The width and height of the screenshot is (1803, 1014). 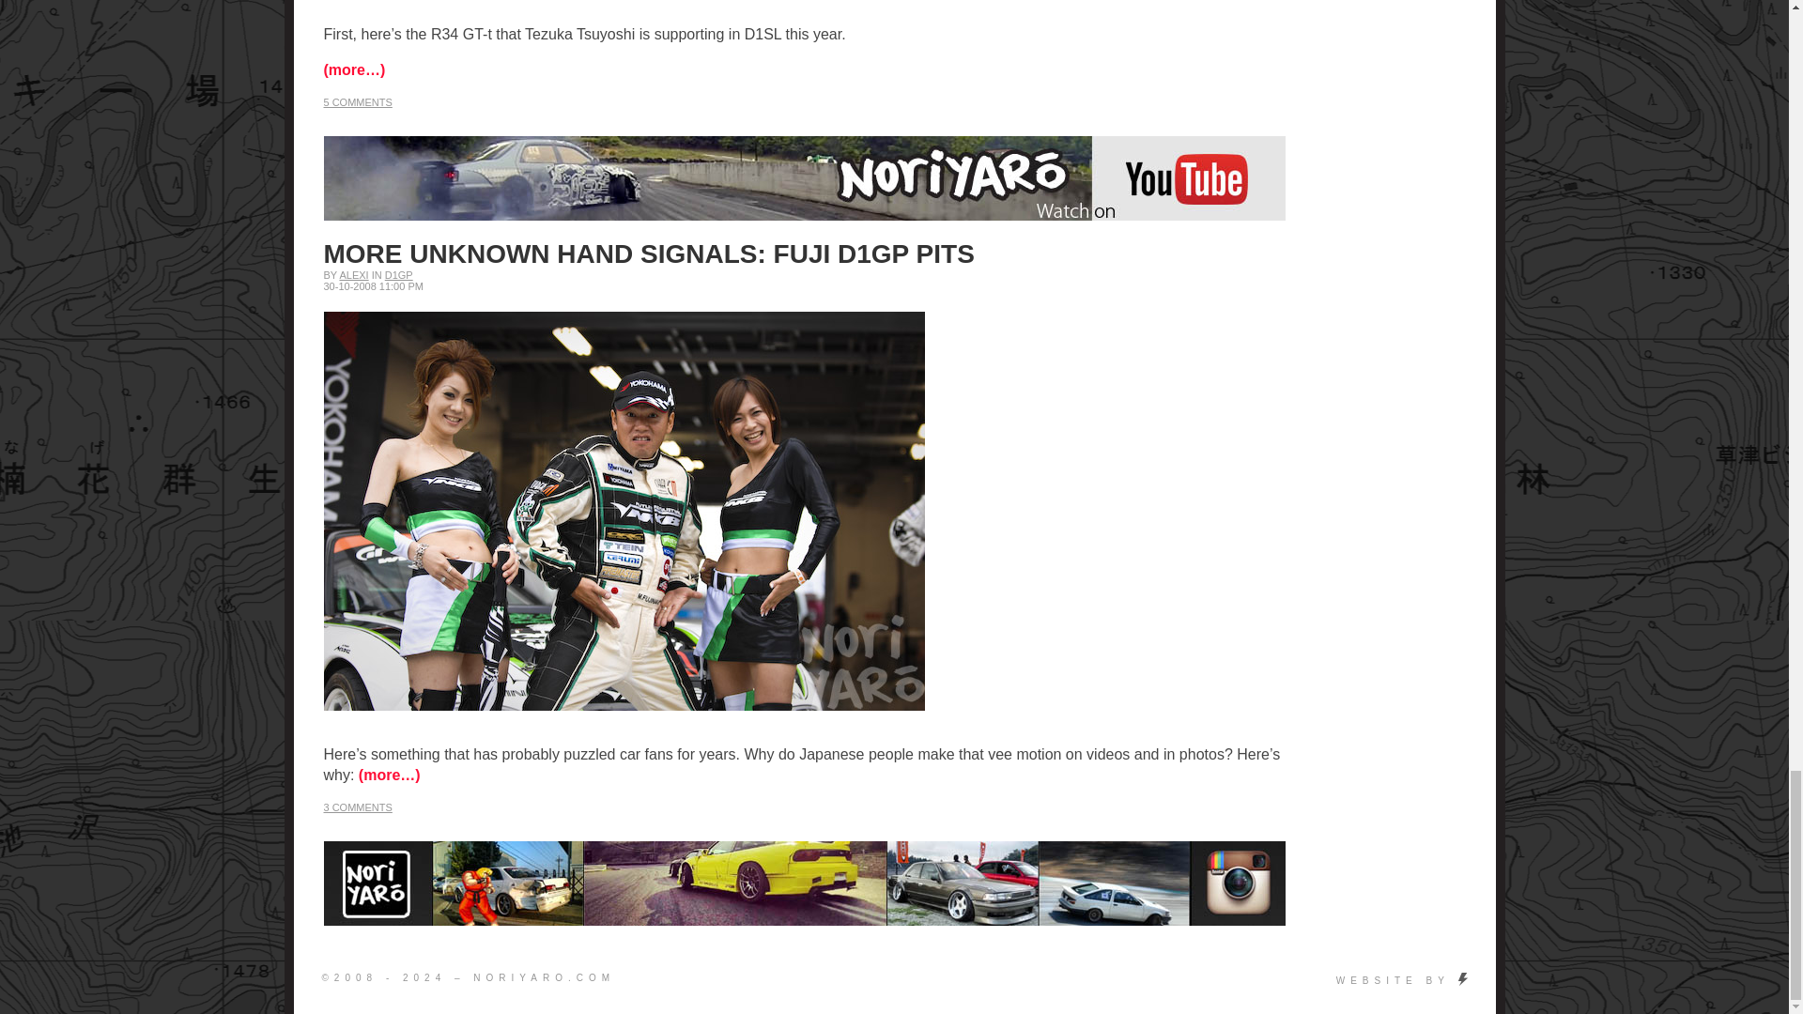 What do you see at coordinates (398, 275) in the screenshot?
I see `D1GP` at bounding box center [398, 275].